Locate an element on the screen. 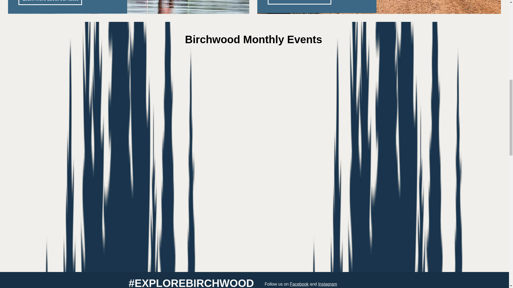 This screenshot has width=513, height=288. Facebook is located at coordinates (299, 284).